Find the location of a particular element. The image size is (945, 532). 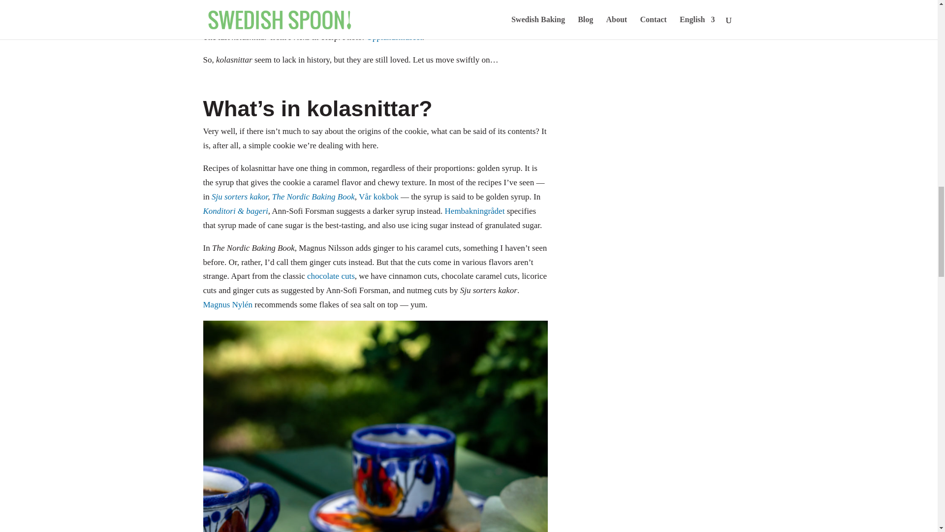

Upplandsmuseet is located at coordinates (394, 37).